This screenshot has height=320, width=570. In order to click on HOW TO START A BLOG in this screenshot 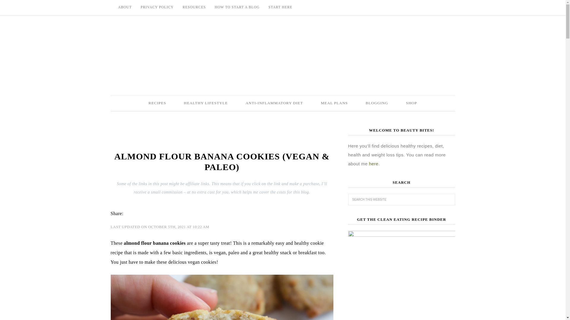, I will do `click(237, 7)`.